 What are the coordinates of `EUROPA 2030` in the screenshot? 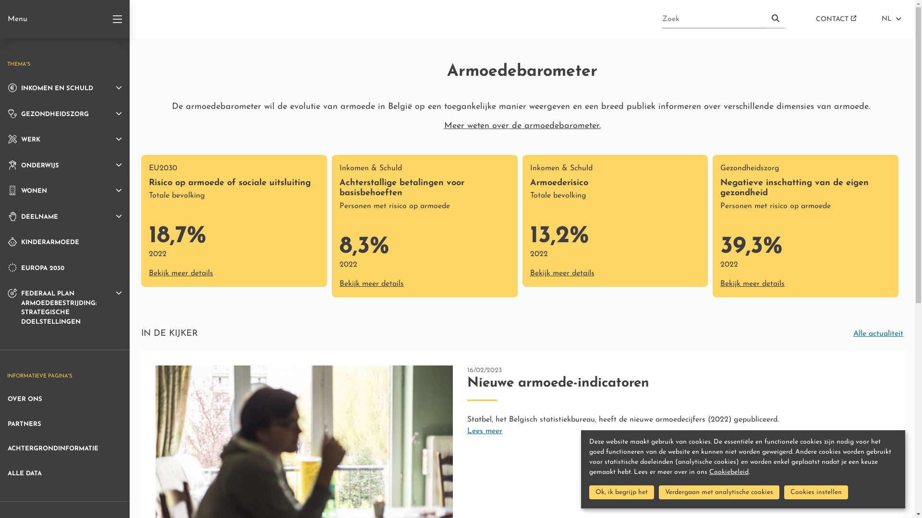 It's located at (65, 268).